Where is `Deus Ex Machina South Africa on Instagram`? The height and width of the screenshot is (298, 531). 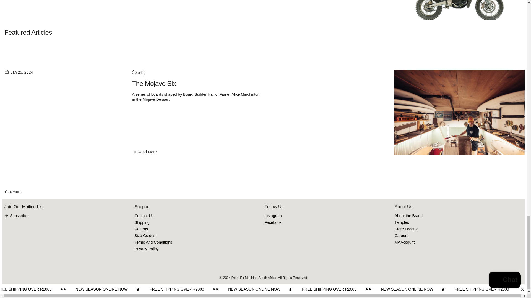 Deus Ex Machina South Africa on Instagram is located at coordinates (273, 216).